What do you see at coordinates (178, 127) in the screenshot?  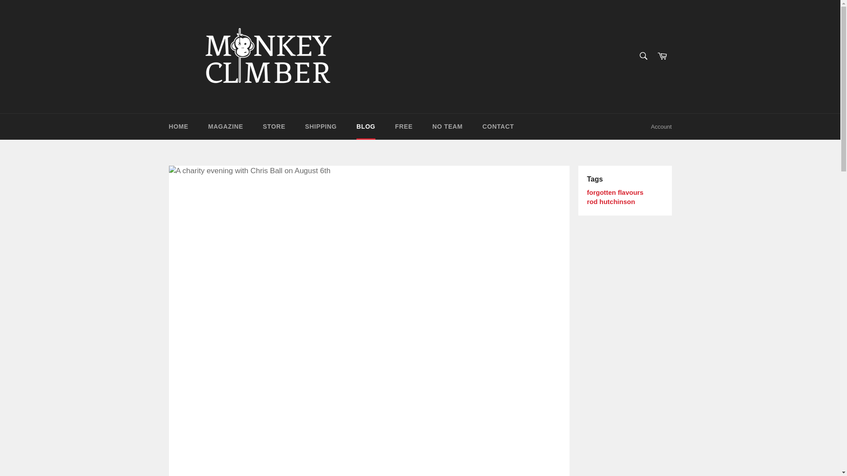 I see `HOME` at bounding box center [178, 127].